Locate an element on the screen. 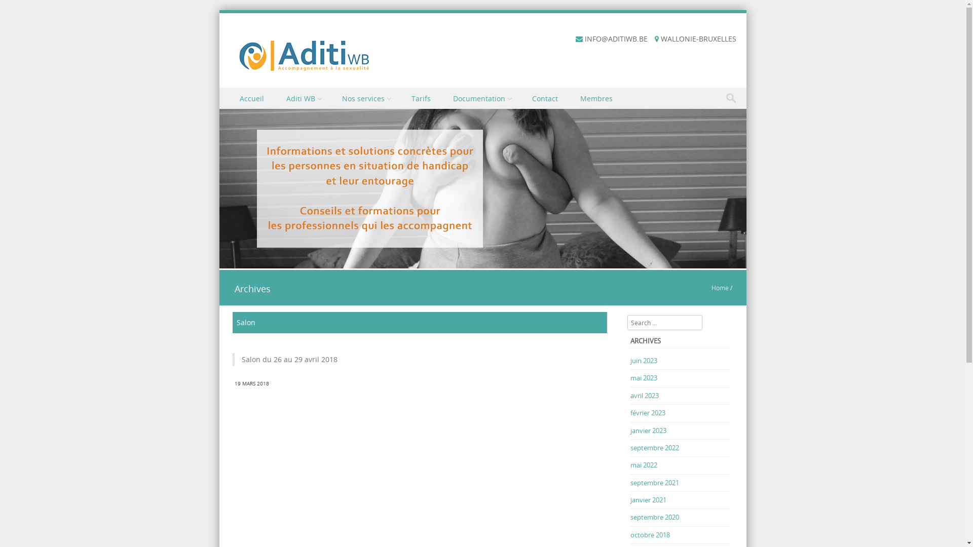 The width and height of the screenshot is (973, 547). Contact is located at coordinates (546, 98).